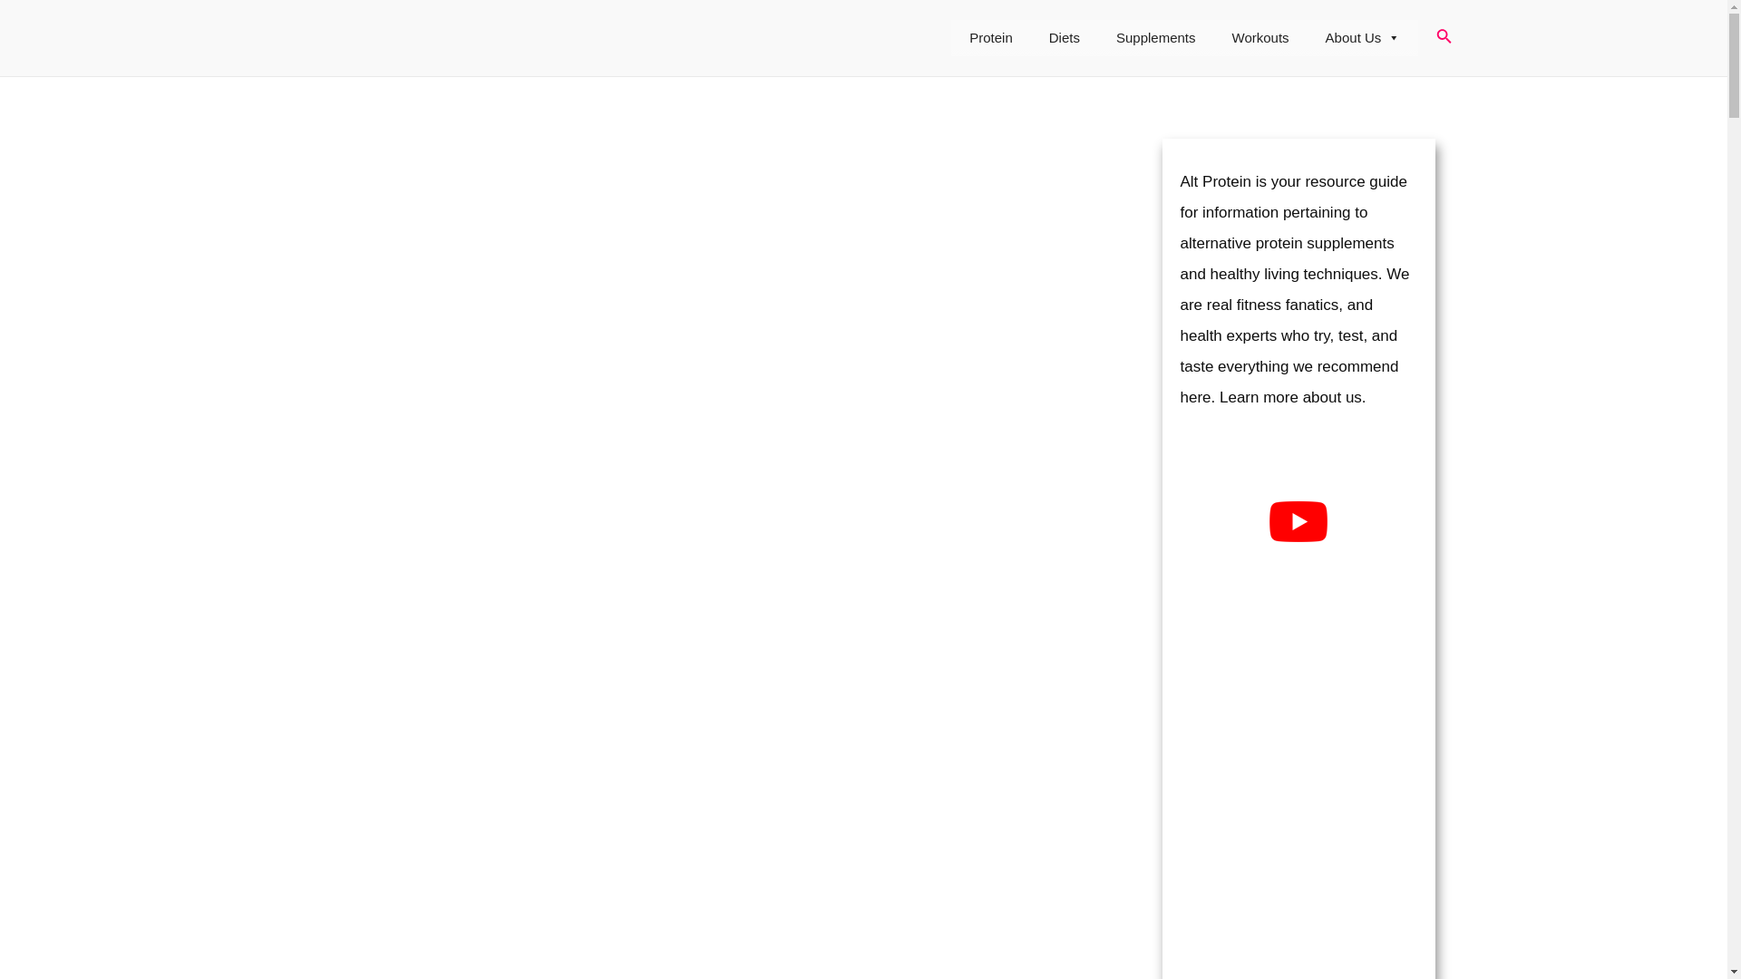  I want to click on Search, so click(1444, 38).